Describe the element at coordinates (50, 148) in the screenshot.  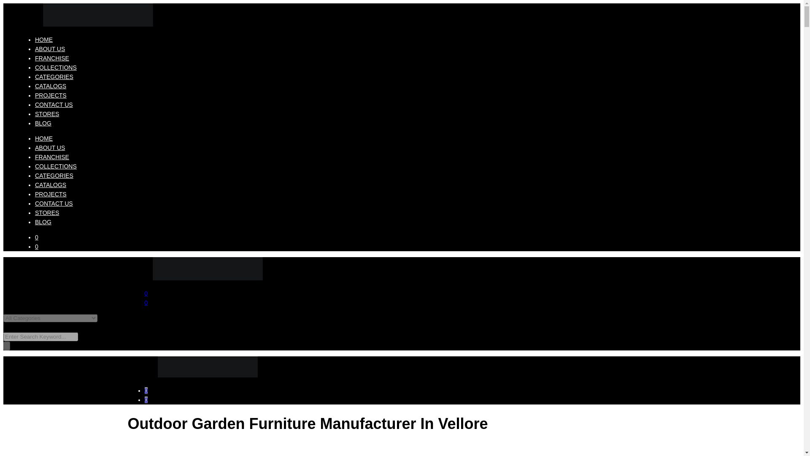
I see `ABOUT US` at that location.